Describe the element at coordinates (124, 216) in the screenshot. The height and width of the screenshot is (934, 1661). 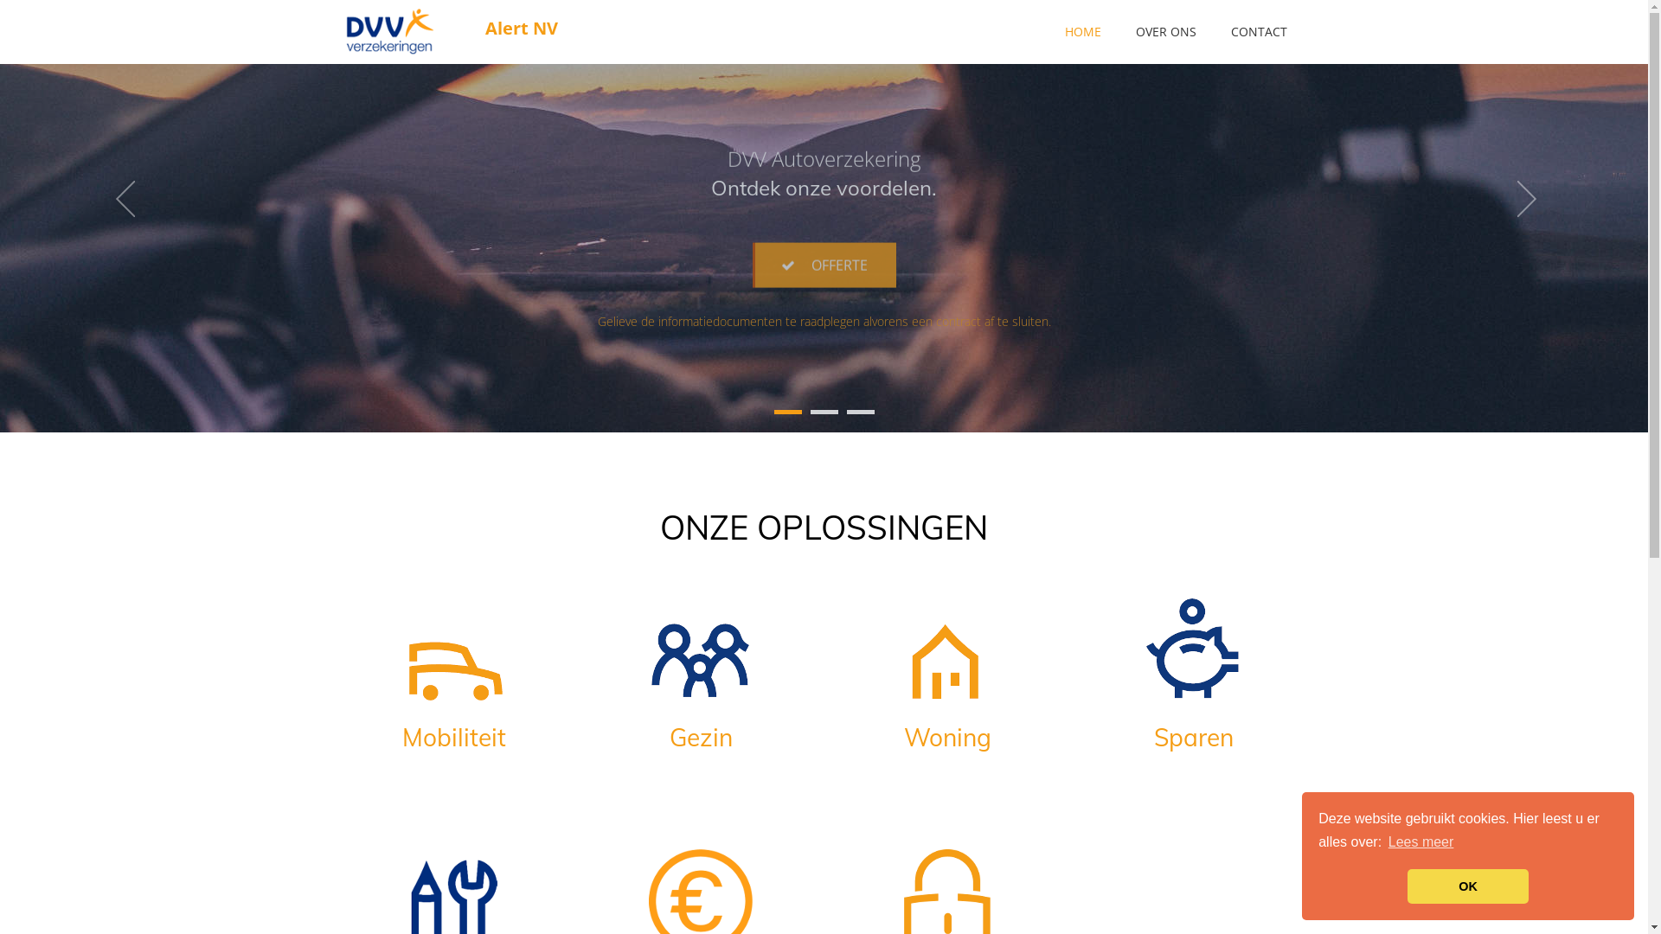
I see `Previous` at that location.